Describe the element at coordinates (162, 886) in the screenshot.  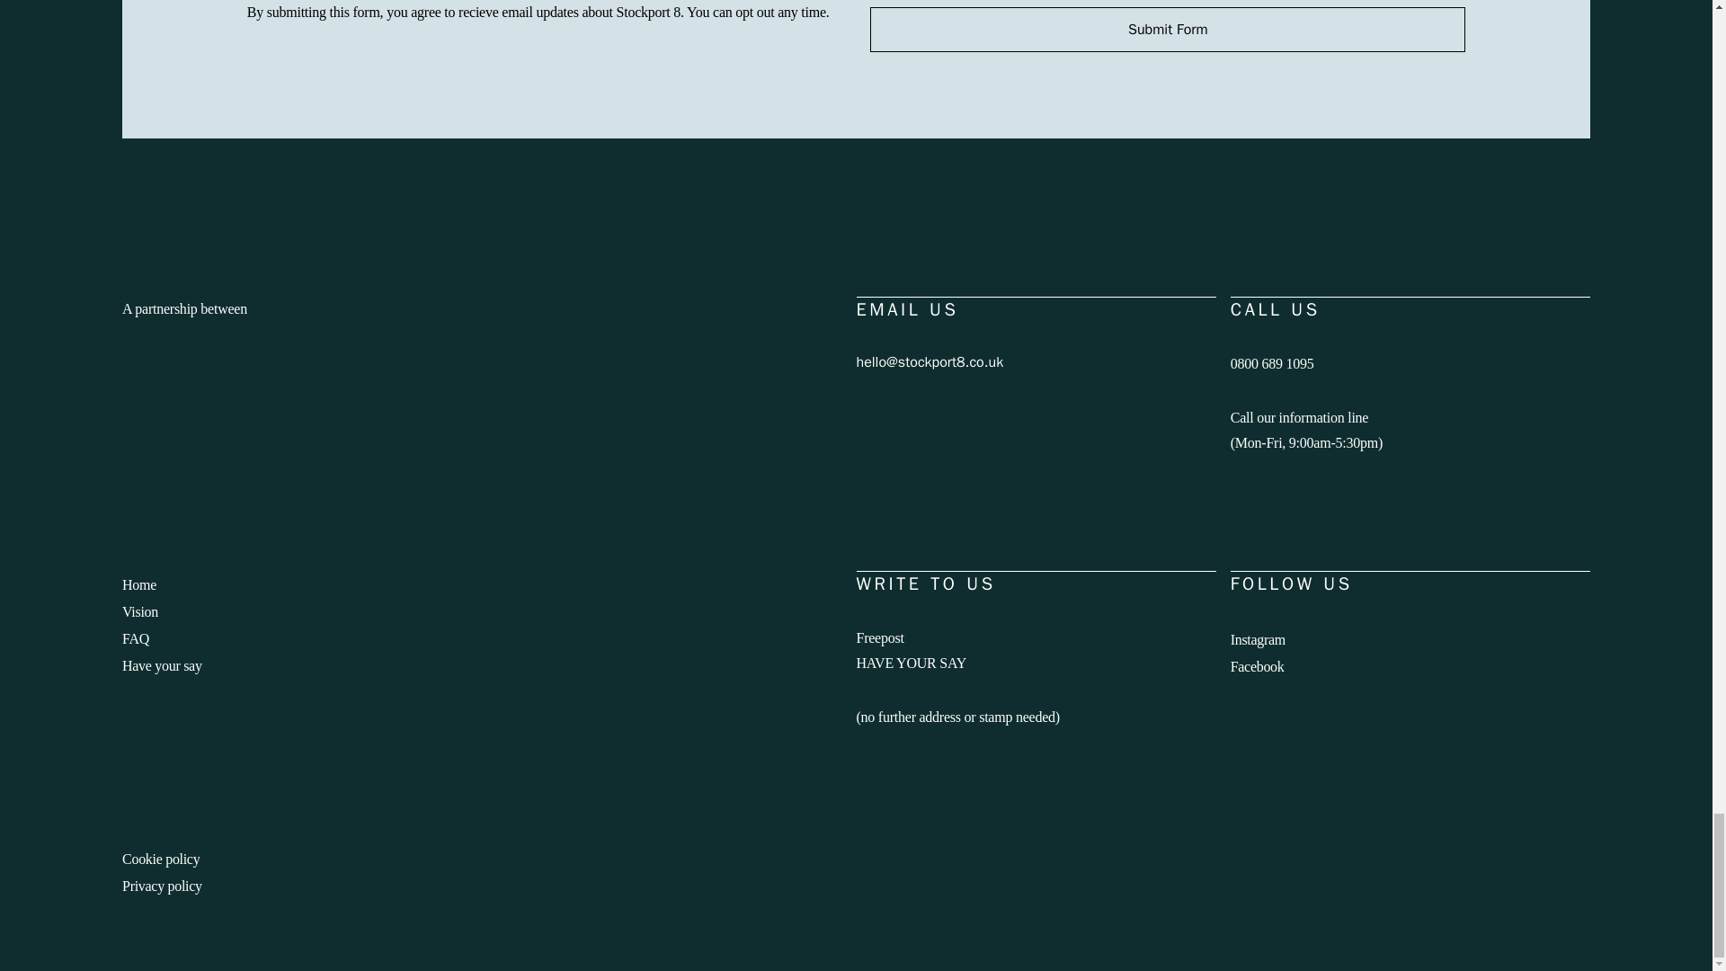
I see `Privacy policy` at that location.